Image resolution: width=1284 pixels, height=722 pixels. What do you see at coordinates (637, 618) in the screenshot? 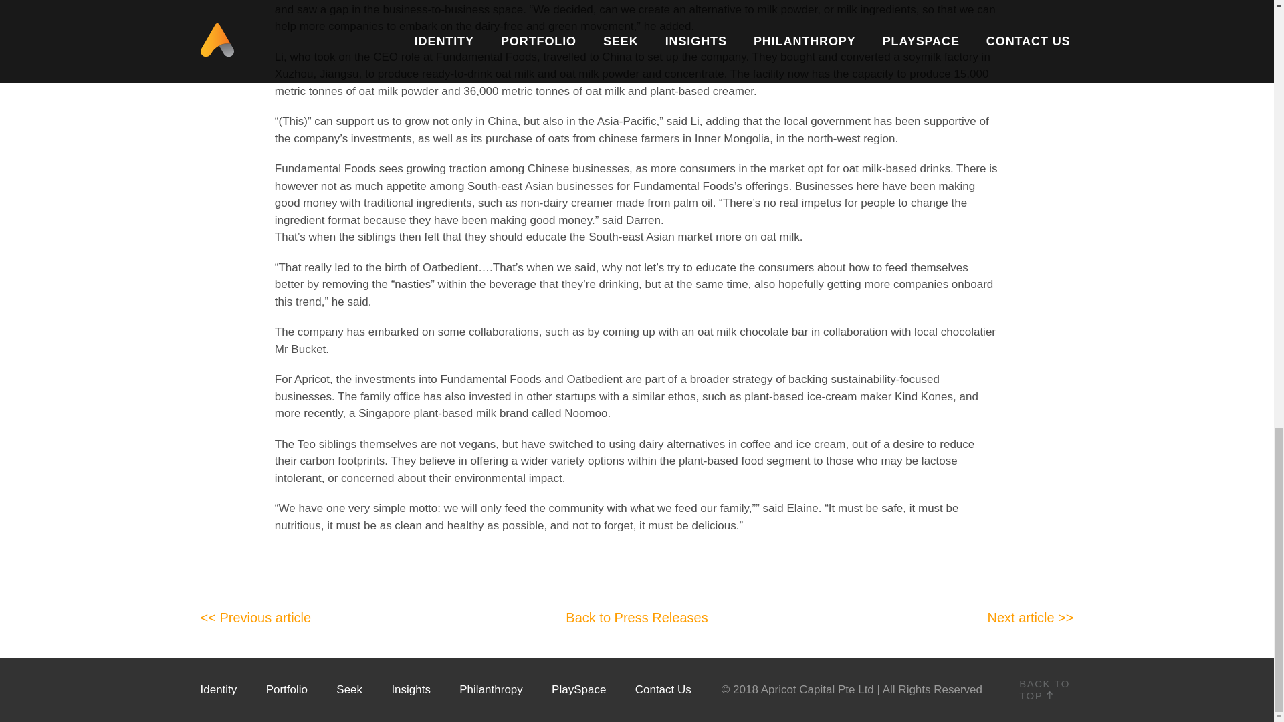
I see `Back to Press Releases` at bounding box center [637, 618].